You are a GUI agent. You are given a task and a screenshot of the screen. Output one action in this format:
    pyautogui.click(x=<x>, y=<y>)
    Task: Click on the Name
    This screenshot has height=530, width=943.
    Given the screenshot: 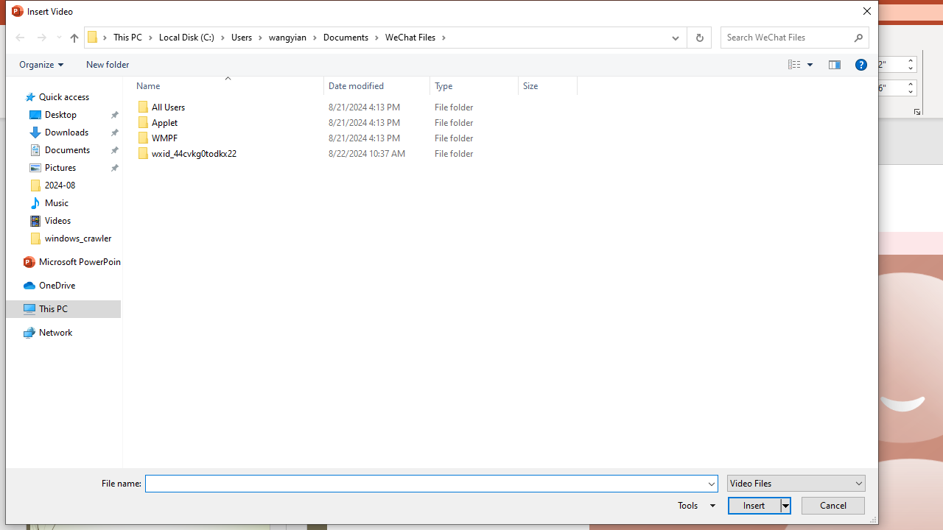 What is the action you would take?
    pyautogui.click(x=237, y=154)
    